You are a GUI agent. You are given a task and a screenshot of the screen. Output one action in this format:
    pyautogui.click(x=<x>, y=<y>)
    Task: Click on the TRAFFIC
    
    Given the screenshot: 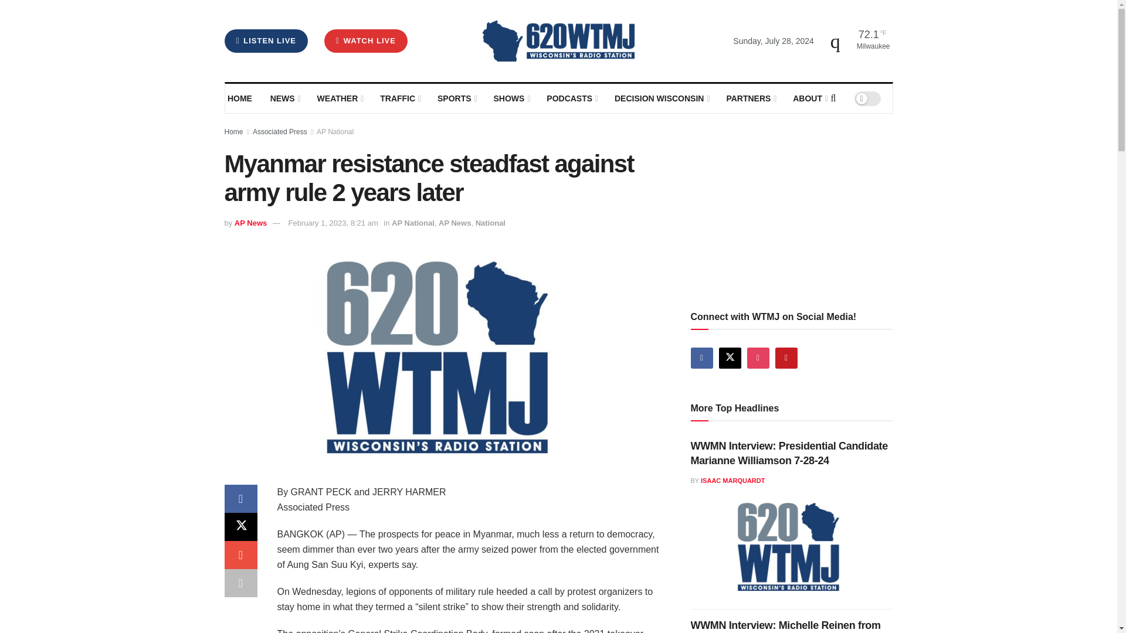 What is the action you would take?
    pyautogui.click(x=400, y=98)
    